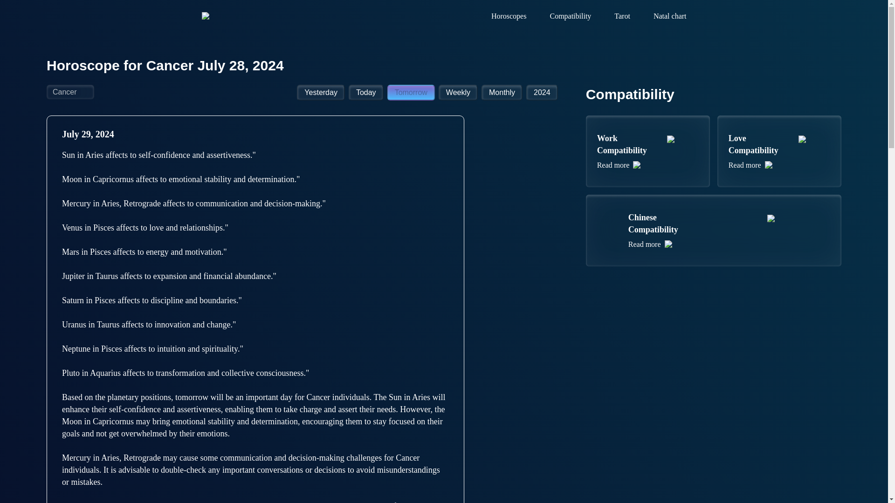 The image size is (895, 503). What do you see at coordinates (366, 93) in the screenshot?
I see `weekly` at bounding box center [366, 93].